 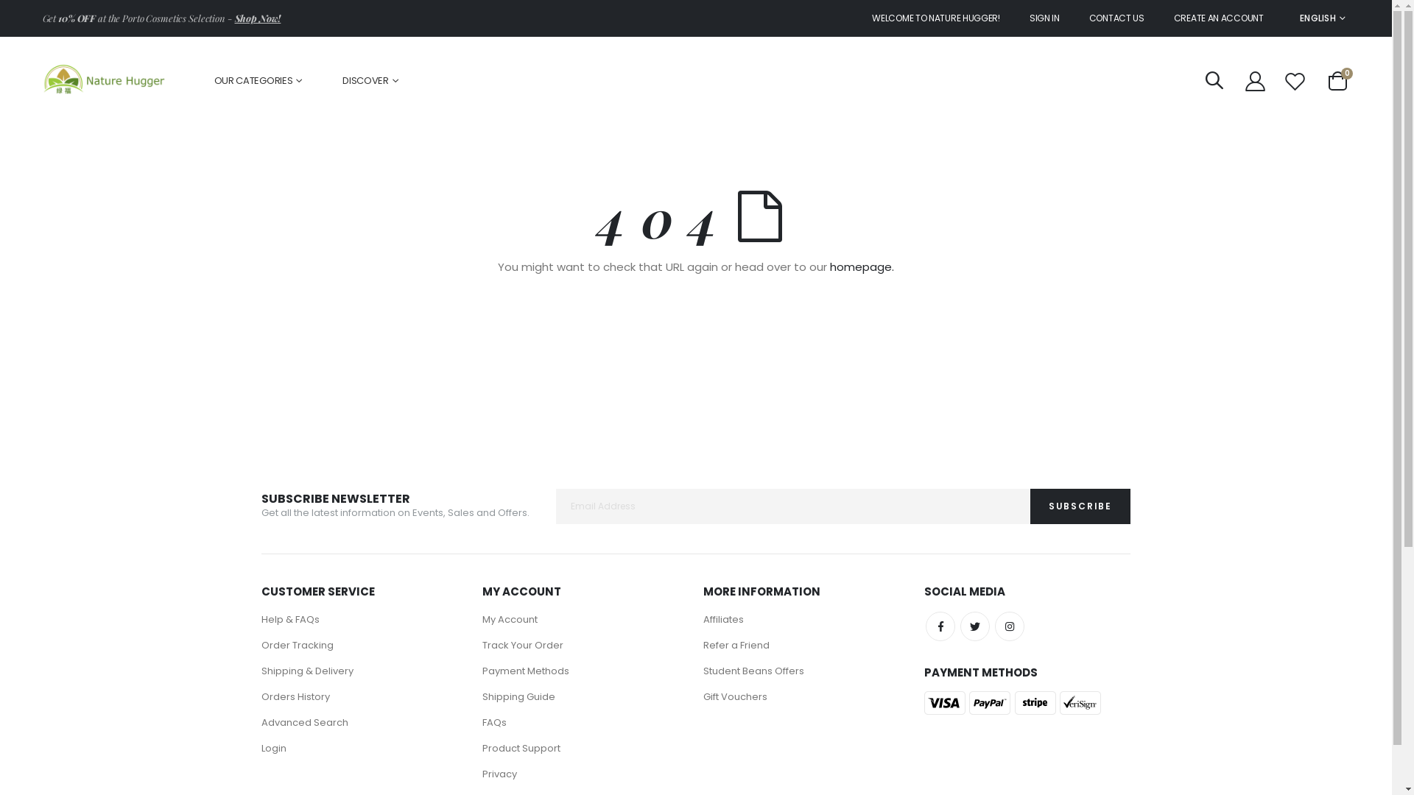 What do you see at coordinates (735, 696) in the screenshot?
I see `Gift Vouchers` at bounding box center [735, 696].